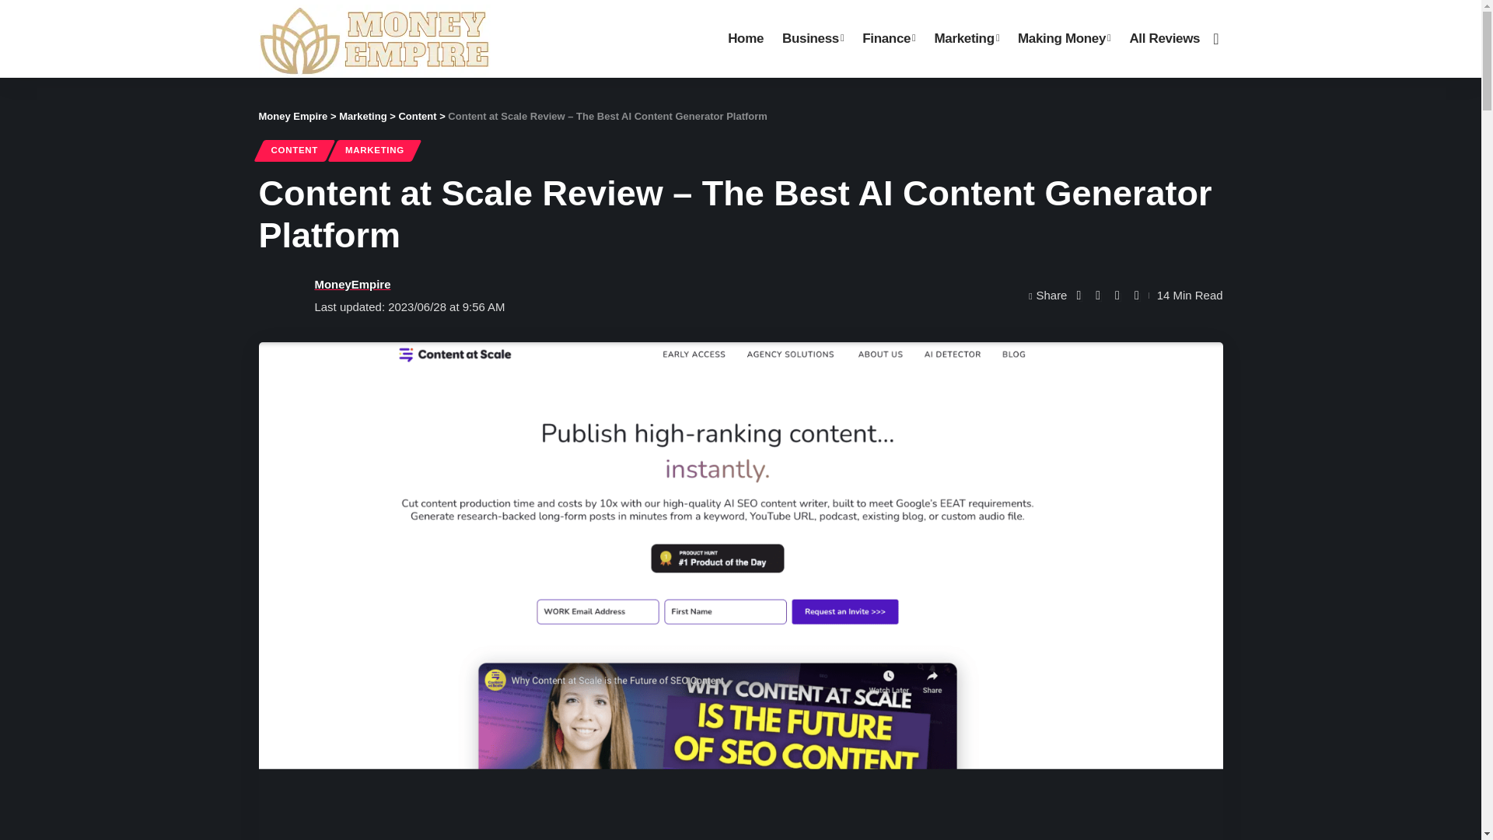 This screenshot has width=1493, height=840. What do you see at coordinates (888, 39) in the screenshot?
I see `Finance` at bounding box center [888, 39].